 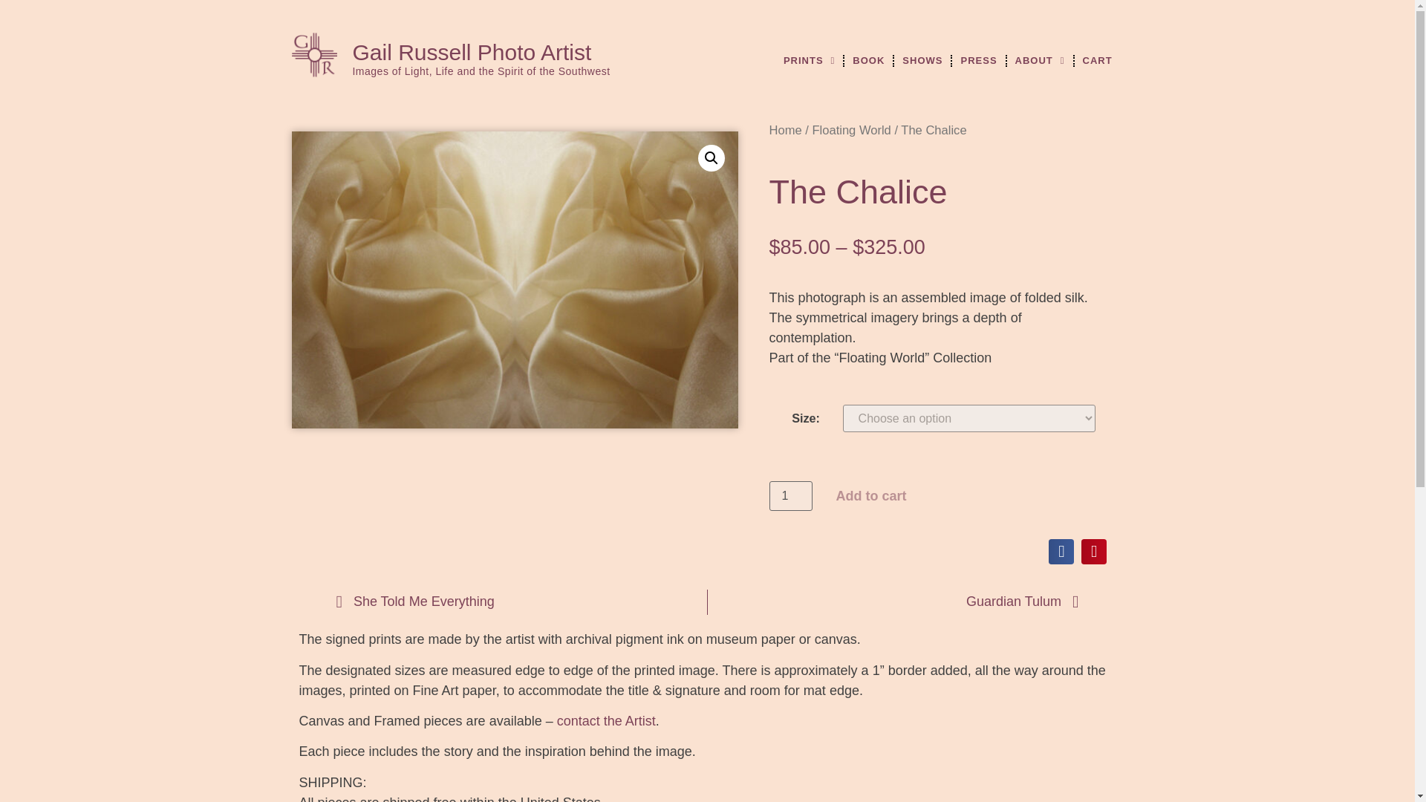 What do you see at coordinates (867, 61) in the screenshot?
I see `BOOK` at bounding box center [867, 61].